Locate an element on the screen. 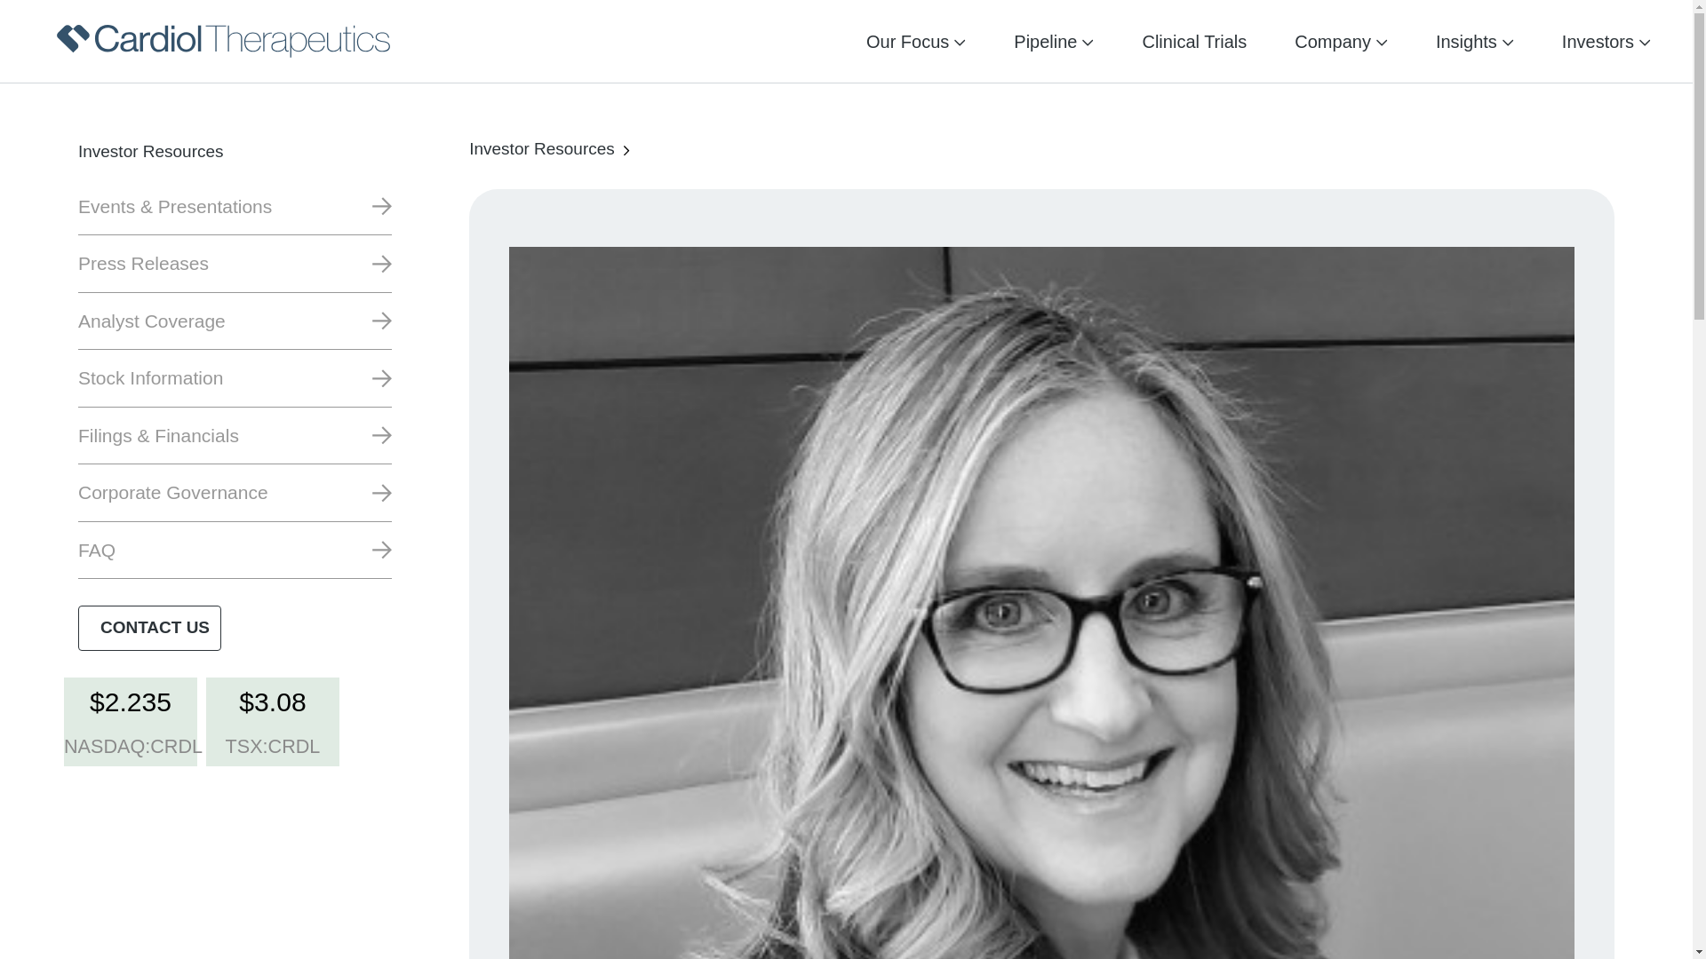 The width and height of the screenshot is (1706, 959). Press Releases is located at coordinates (235, 263).